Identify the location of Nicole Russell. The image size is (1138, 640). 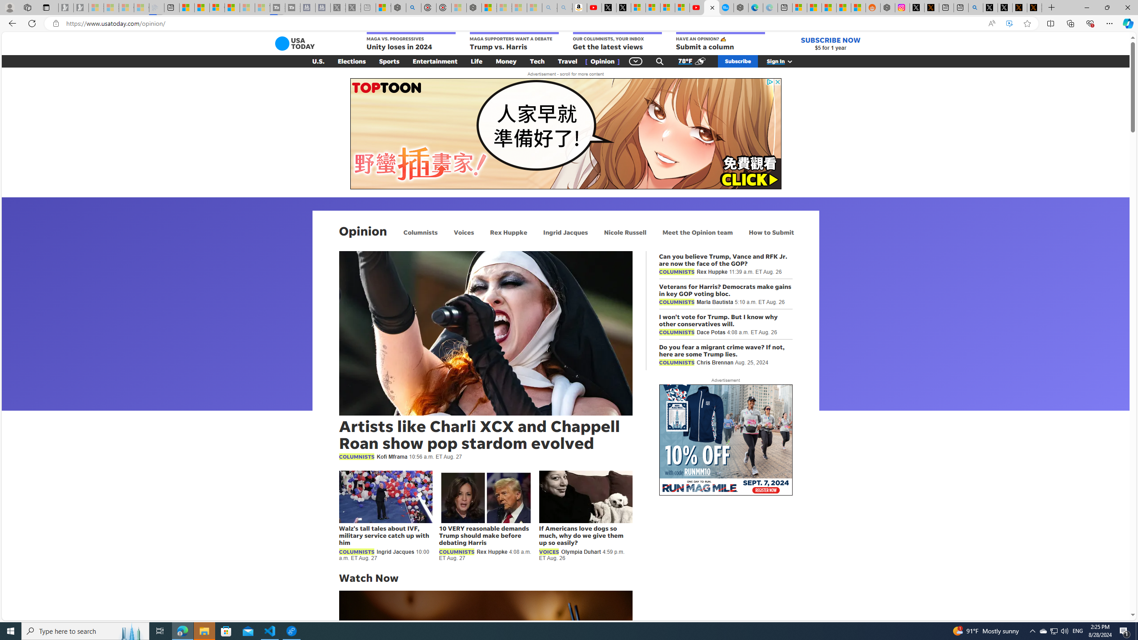
(625, 232).